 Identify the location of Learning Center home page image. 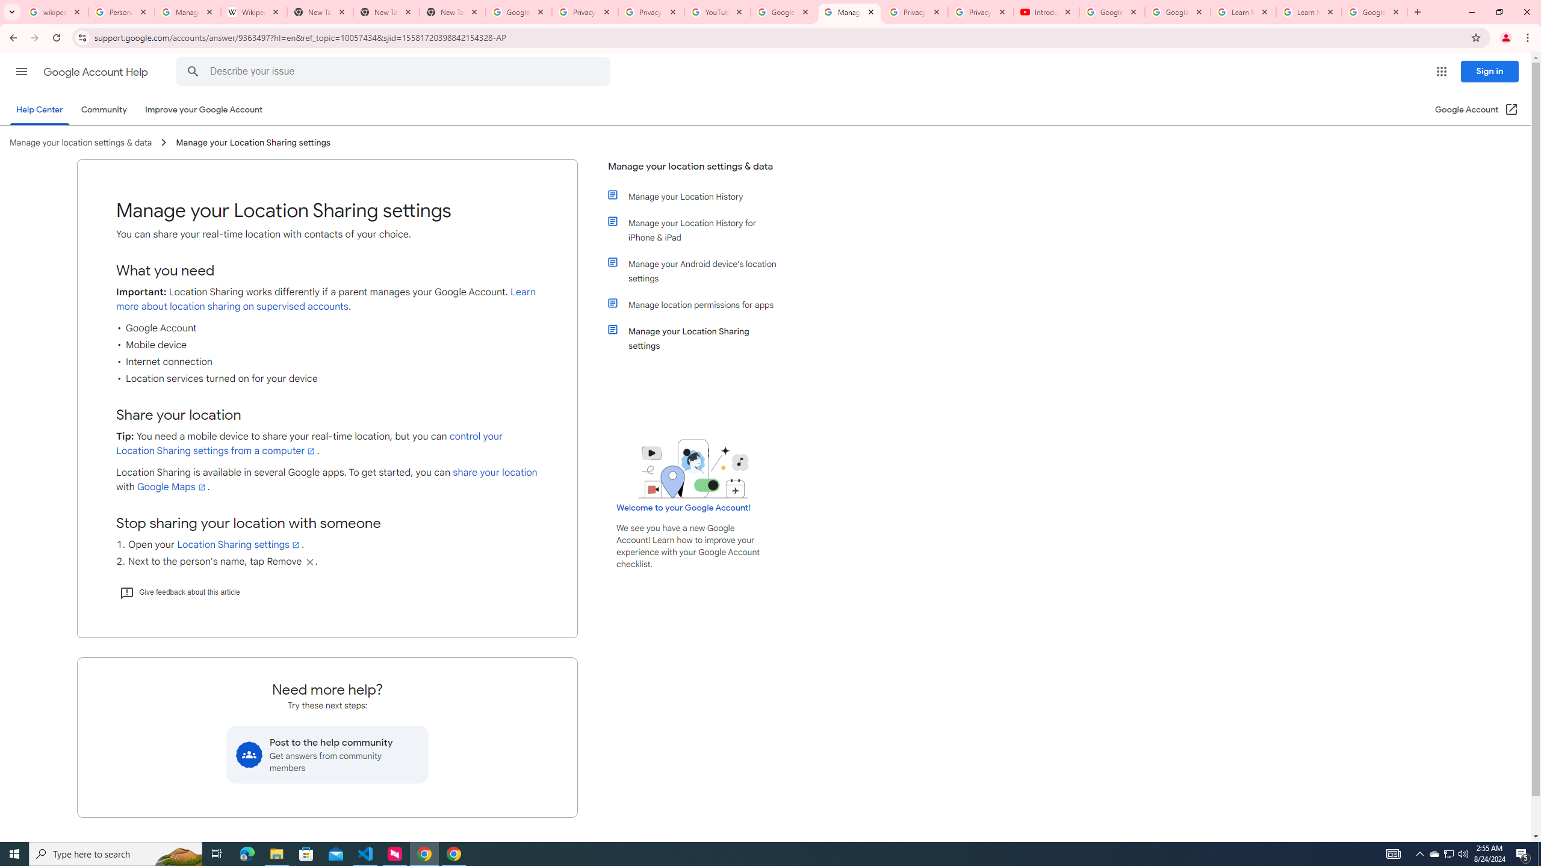
(693, 468).